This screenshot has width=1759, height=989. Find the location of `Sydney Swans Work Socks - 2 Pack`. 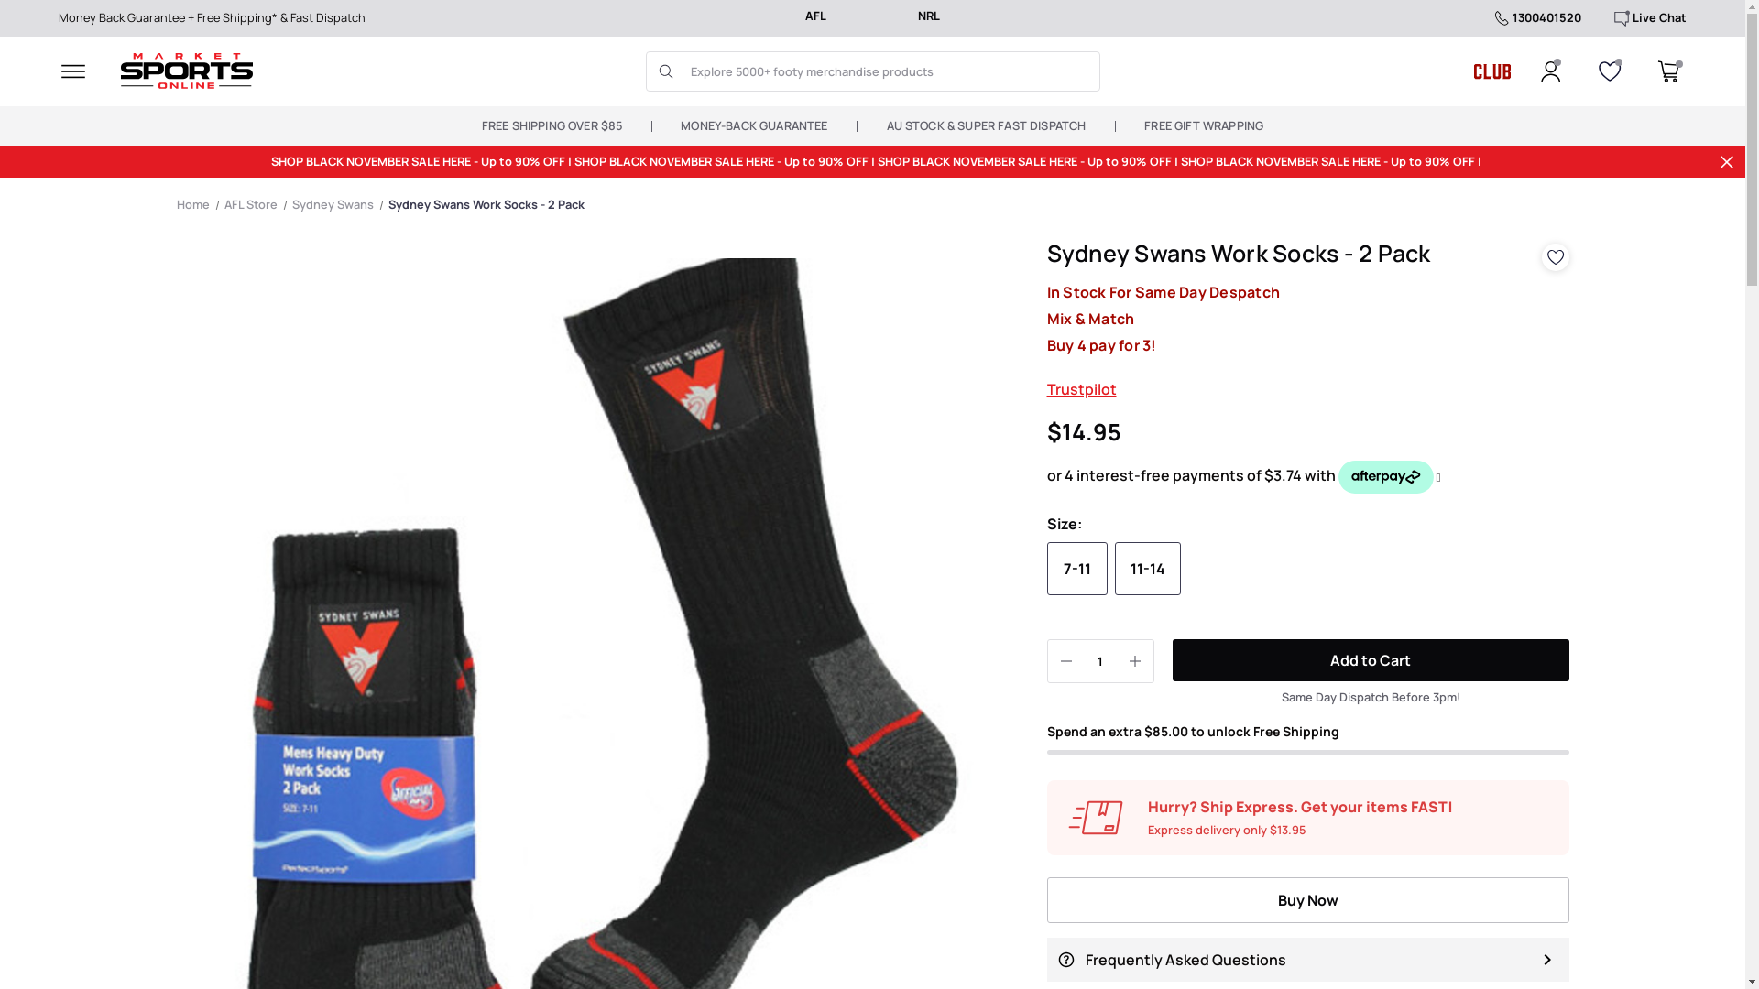

Sydney Swans Work Socks - 2 Pack is located at coordinates (486, 204).